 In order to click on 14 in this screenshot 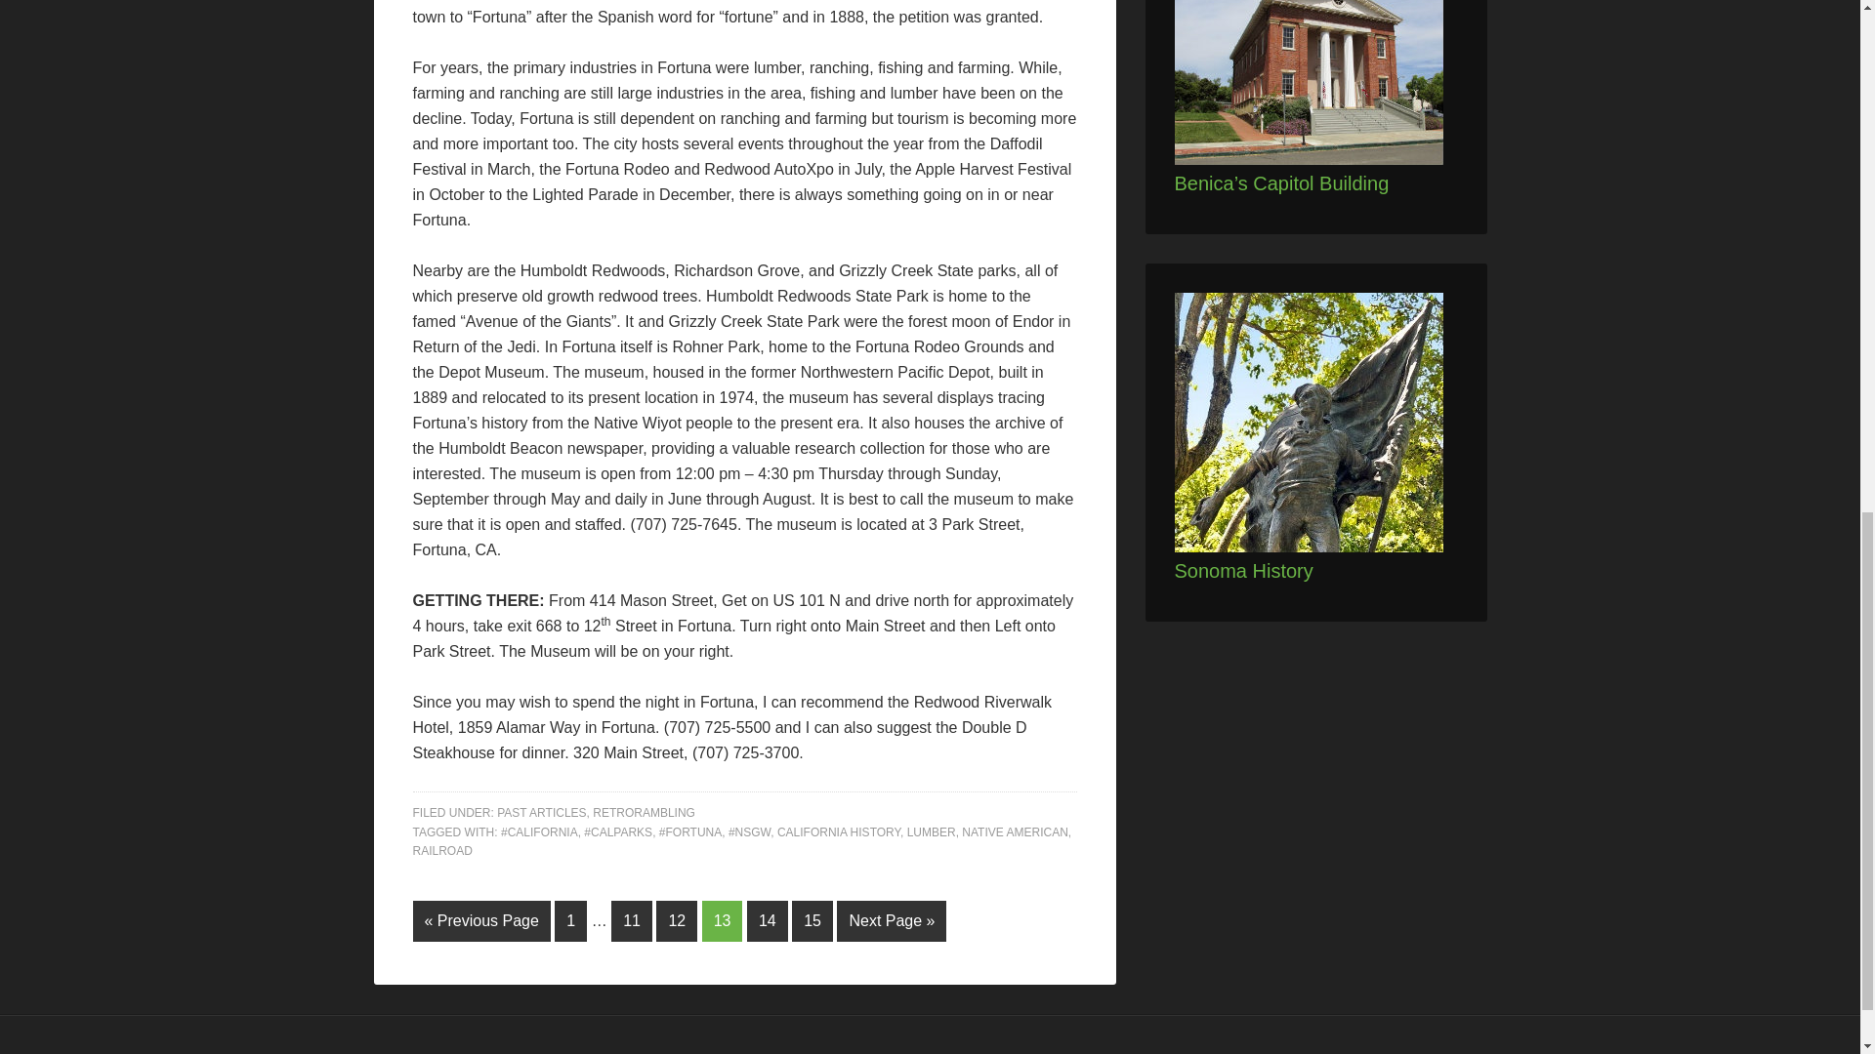, I will do `click(767, 921)`.